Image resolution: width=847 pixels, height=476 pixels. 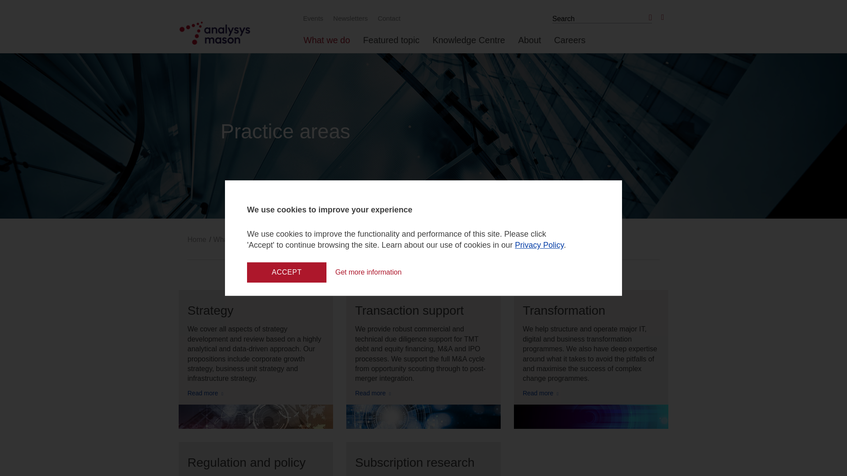 I want to click on Featured topic, so click(x=391, y=44).